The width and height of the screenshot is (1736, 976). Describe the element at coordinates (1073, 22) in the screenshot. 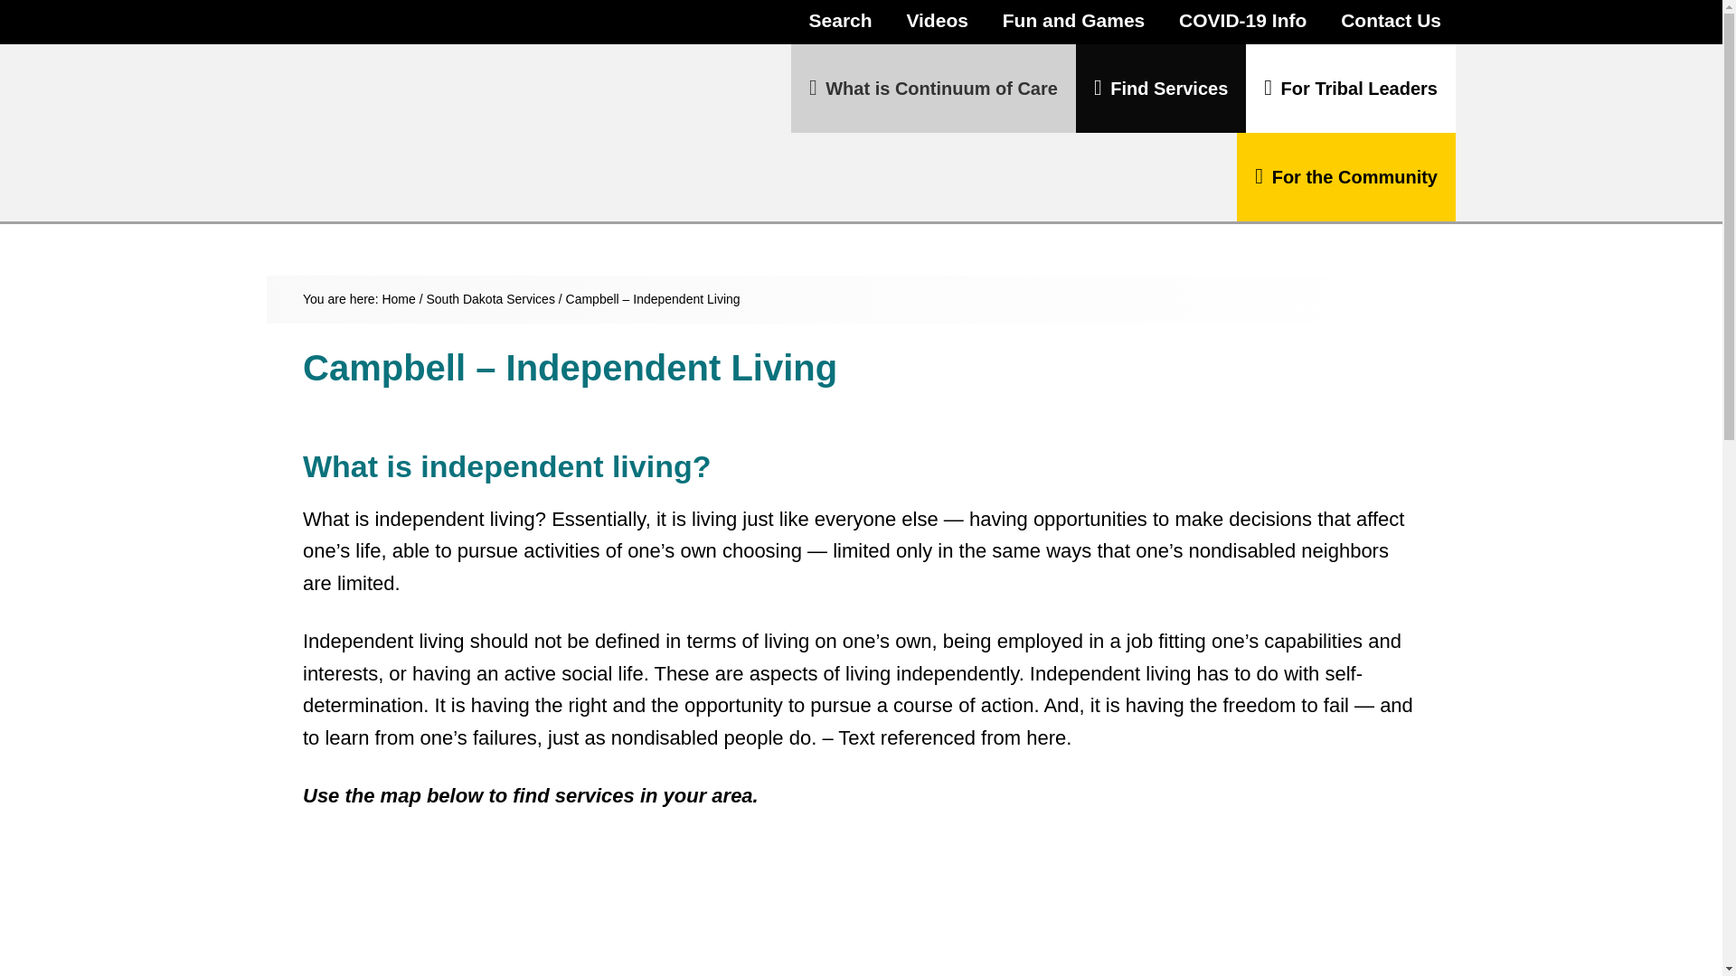

I see `Fun and Games` at that location.